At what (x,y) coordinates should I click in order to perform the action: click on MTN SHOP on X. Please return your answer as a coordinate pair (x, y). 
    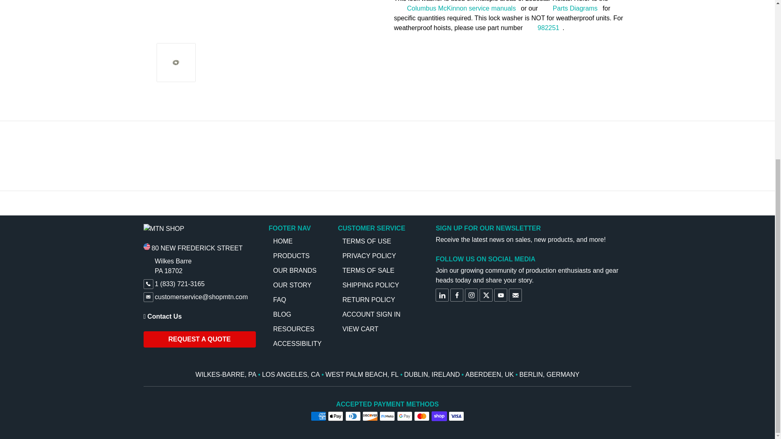
    Looking at the image, I should click on (486, 295).